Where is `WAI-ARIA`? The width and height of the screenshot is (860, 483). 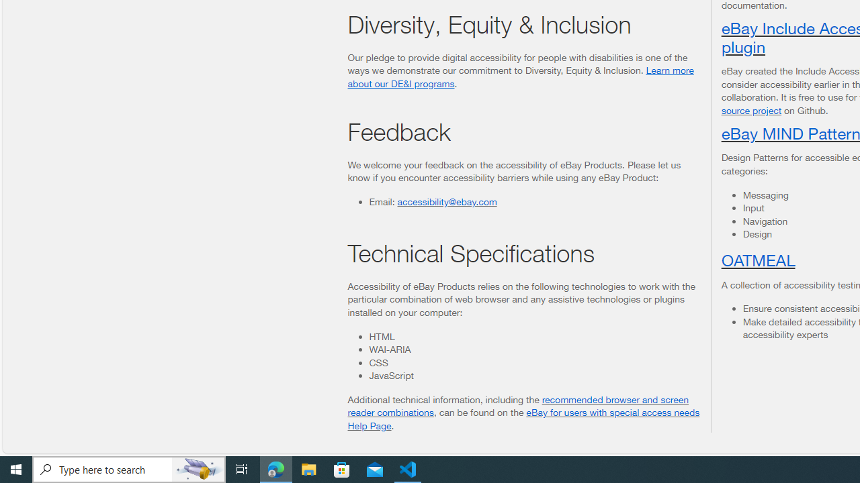
WAI-ARIA is located at coordinates (534, 350).